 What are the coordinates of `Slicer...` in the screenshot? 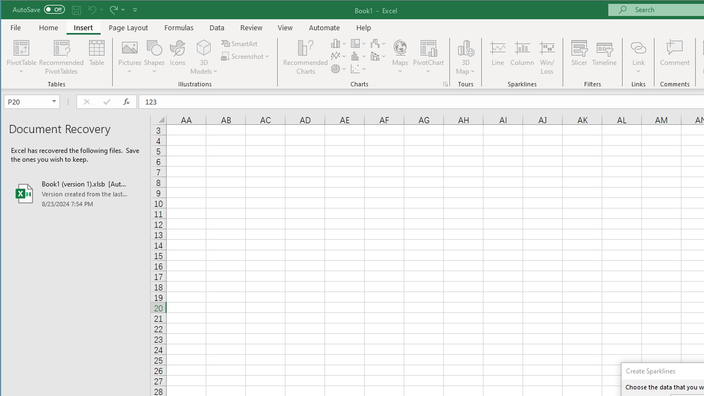 It's located at (579, 57).